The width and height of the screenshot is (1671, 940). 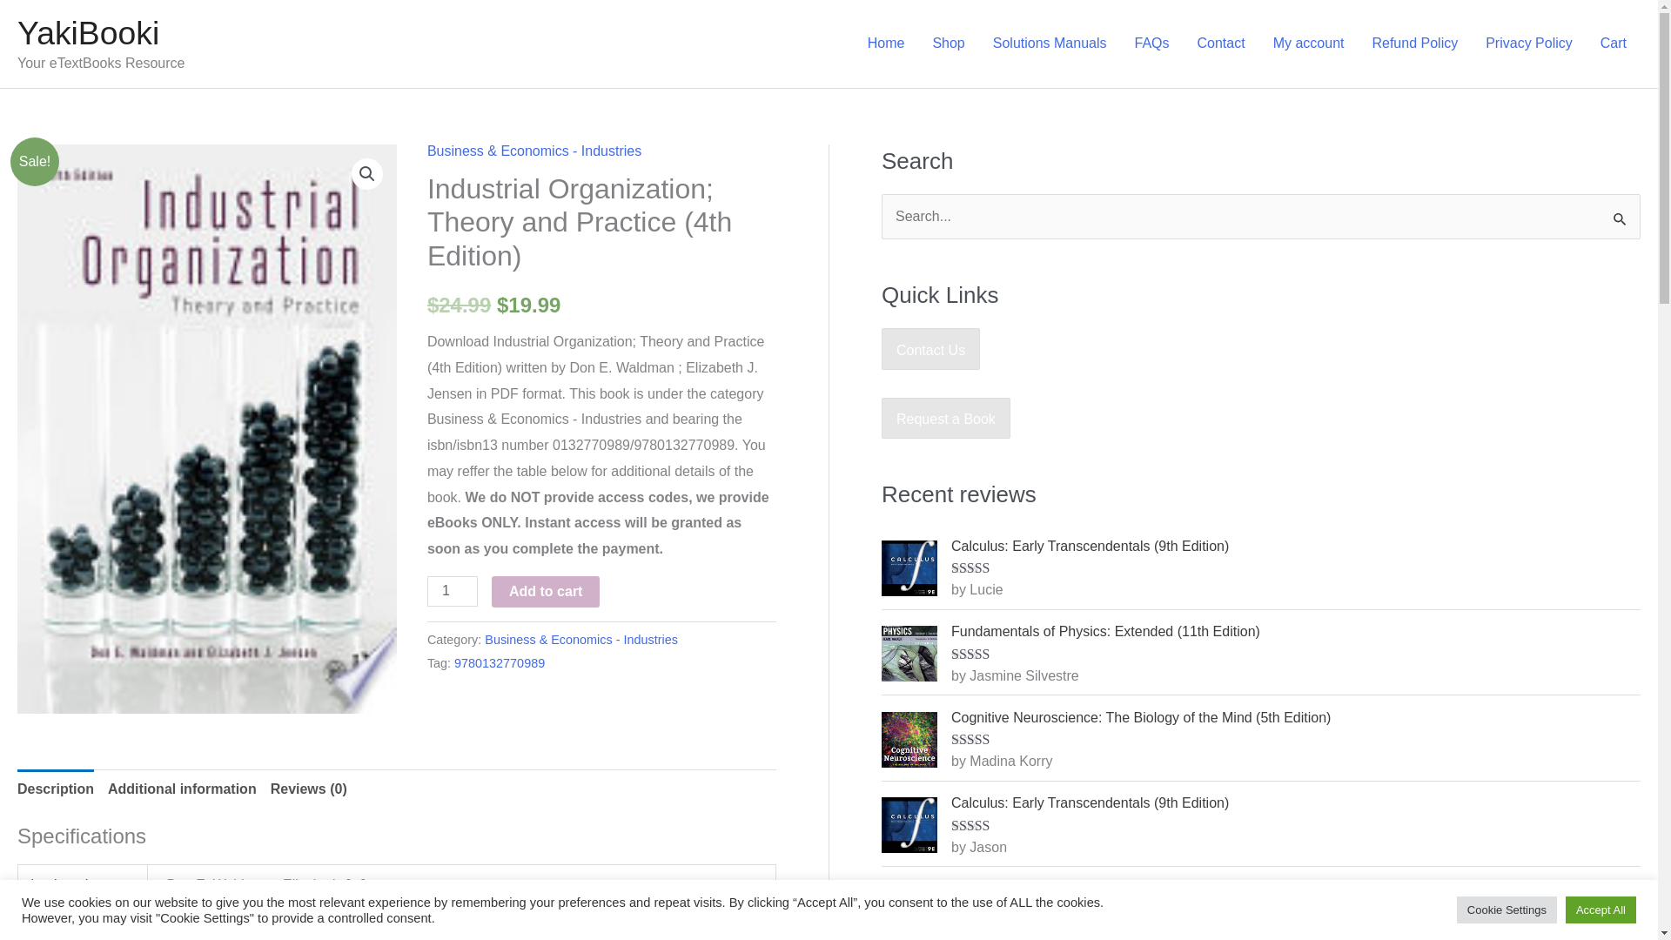 I want to click on 9780132770989, so click(x=500, y=663).